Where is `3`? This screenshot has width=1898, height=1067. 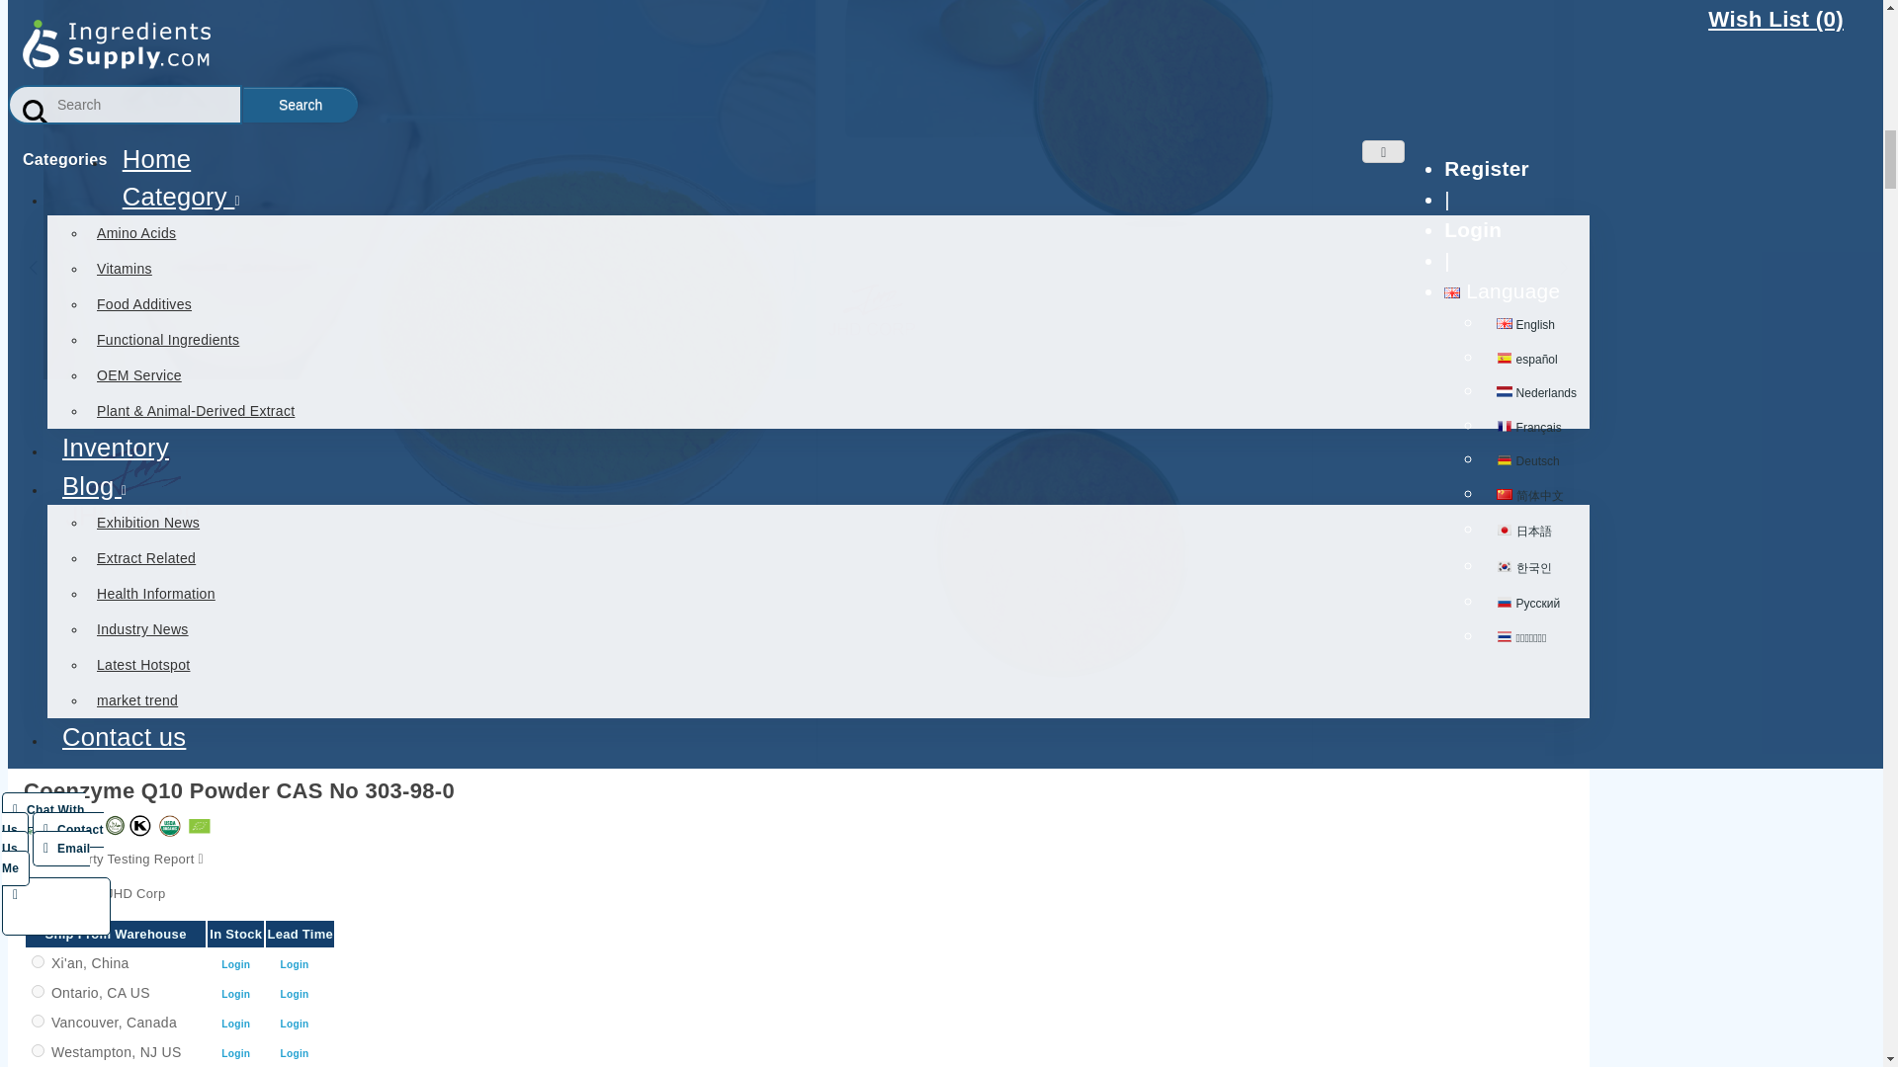
3 is located at coordinates (38, 1020).